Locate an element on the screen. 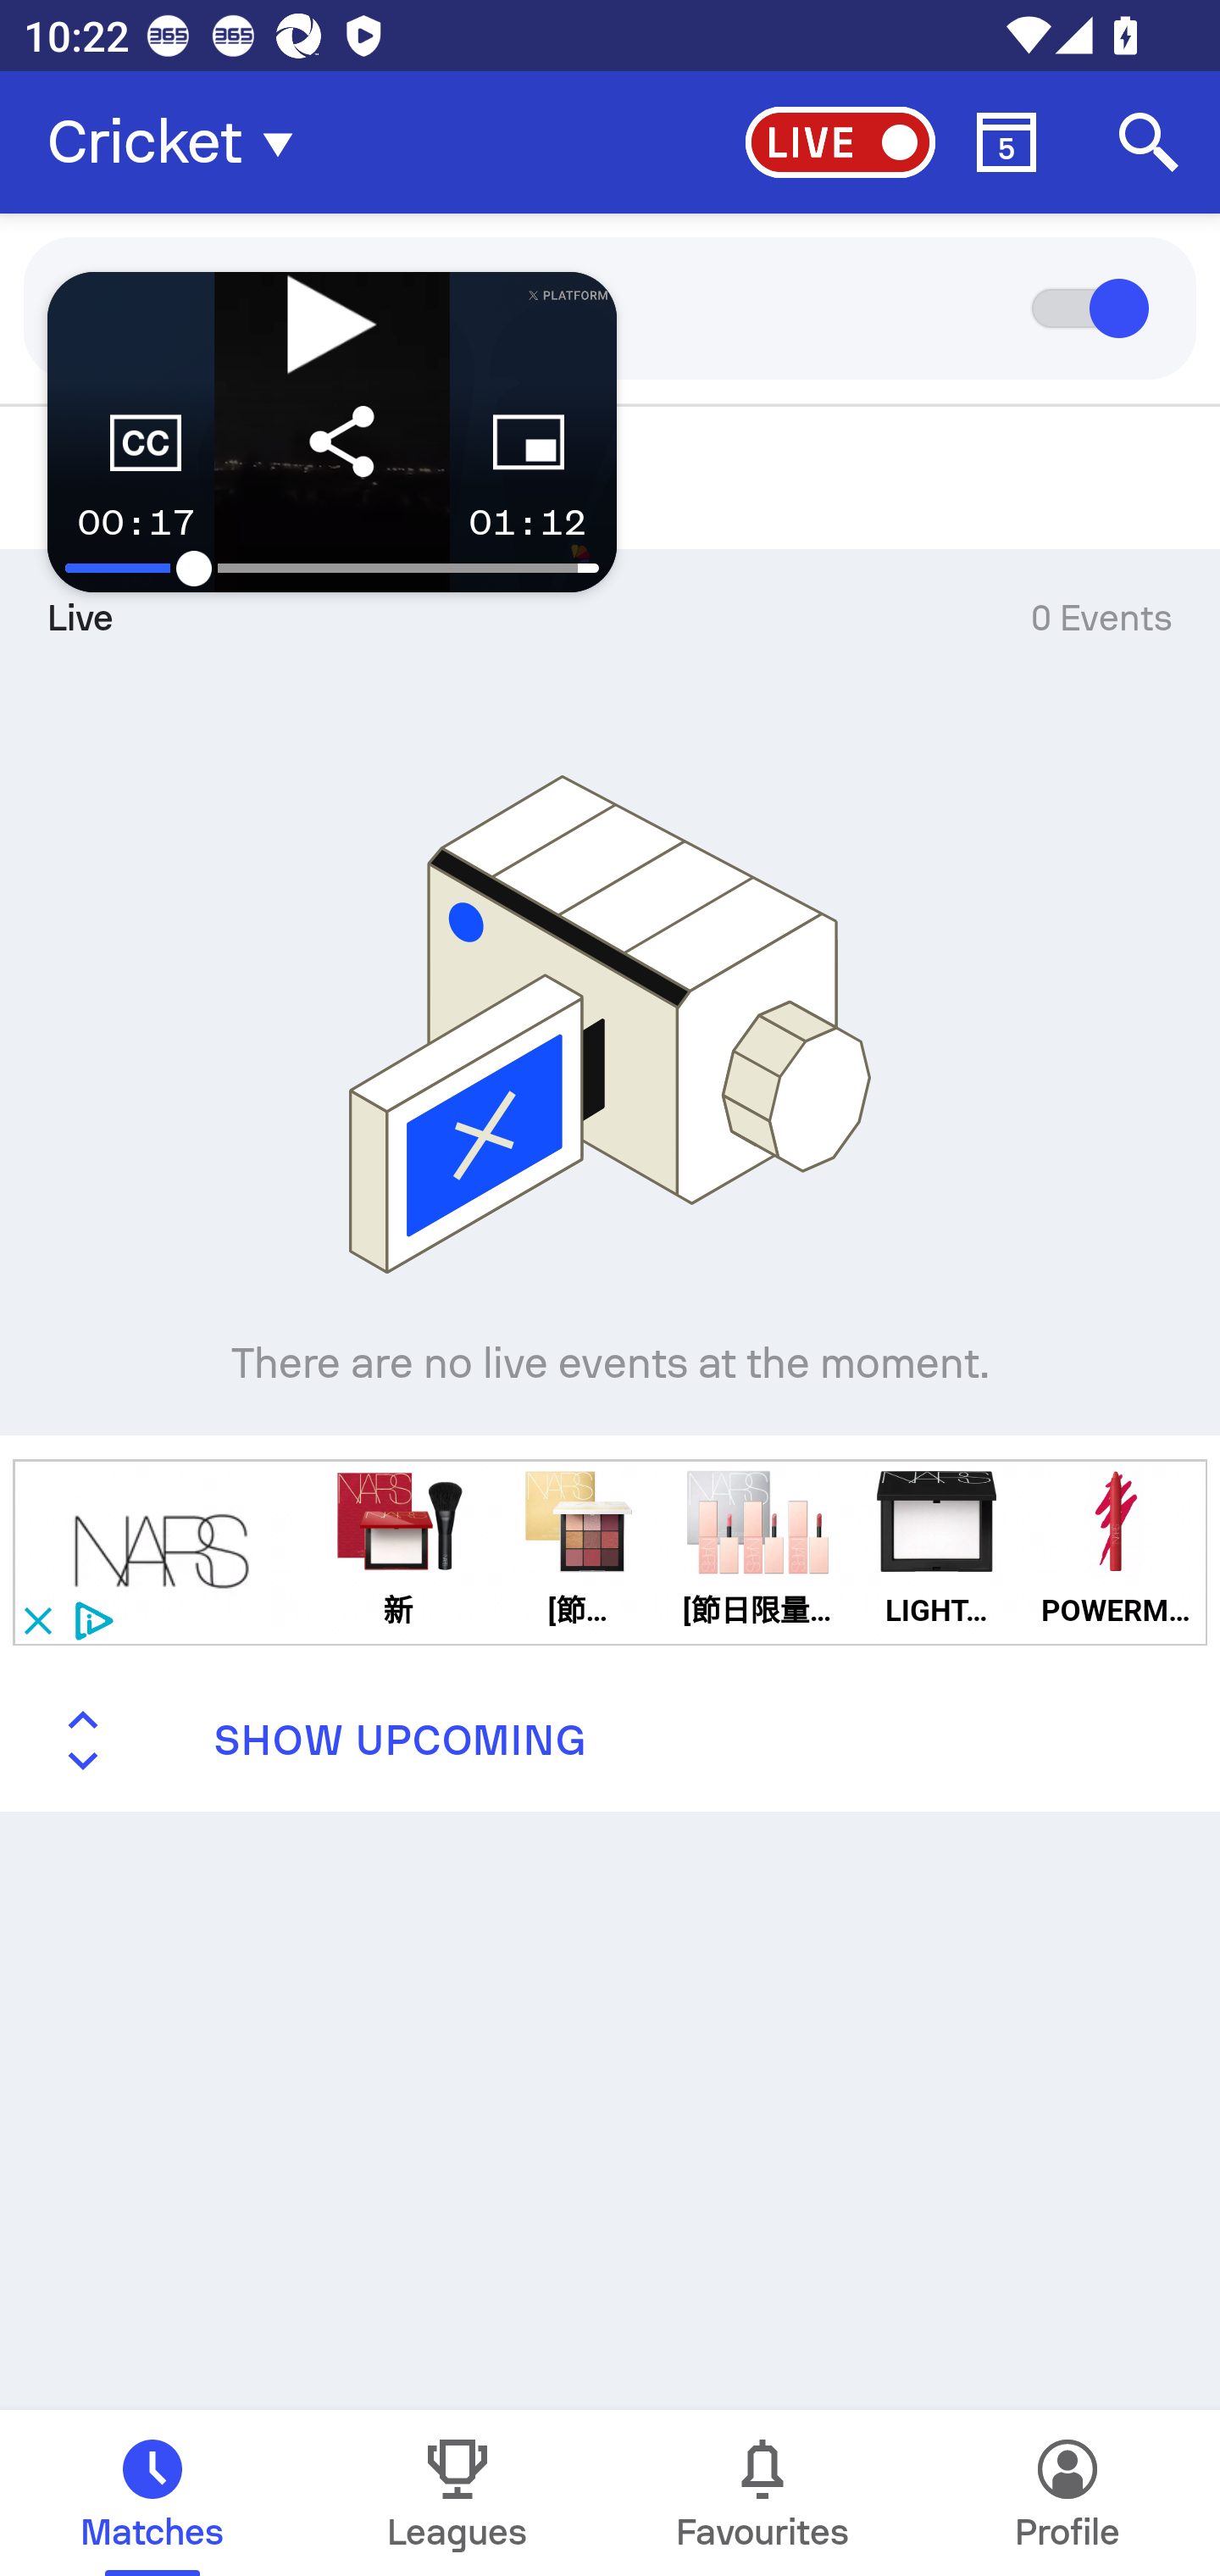 The width and height of the screenshot is (1220, 2576).  新 新 is located at coordinates (397, 1552).